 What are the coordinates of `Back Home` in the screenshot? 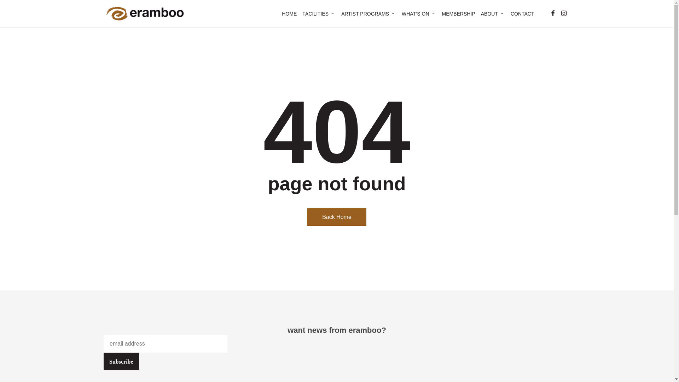 It's located at (337, 217).